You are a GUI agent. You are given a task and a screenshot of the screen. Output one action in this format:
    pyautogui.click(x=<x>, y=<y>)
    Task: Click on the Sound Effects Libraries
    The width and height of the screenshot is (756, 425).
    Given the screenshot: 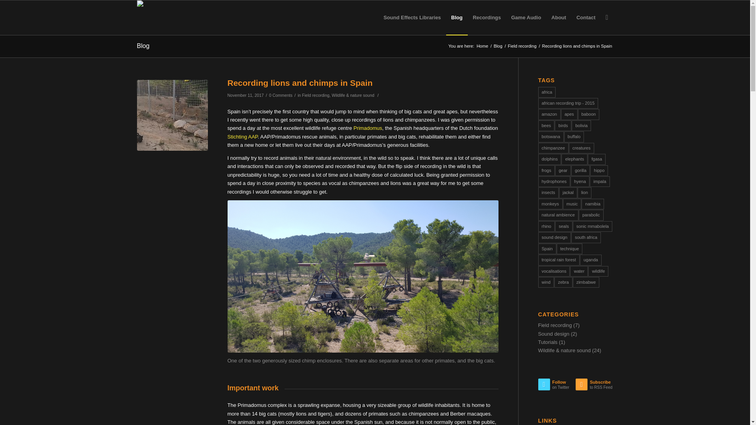 What is the action you would take?
    pyautogui.click(x=412, y=17)
    